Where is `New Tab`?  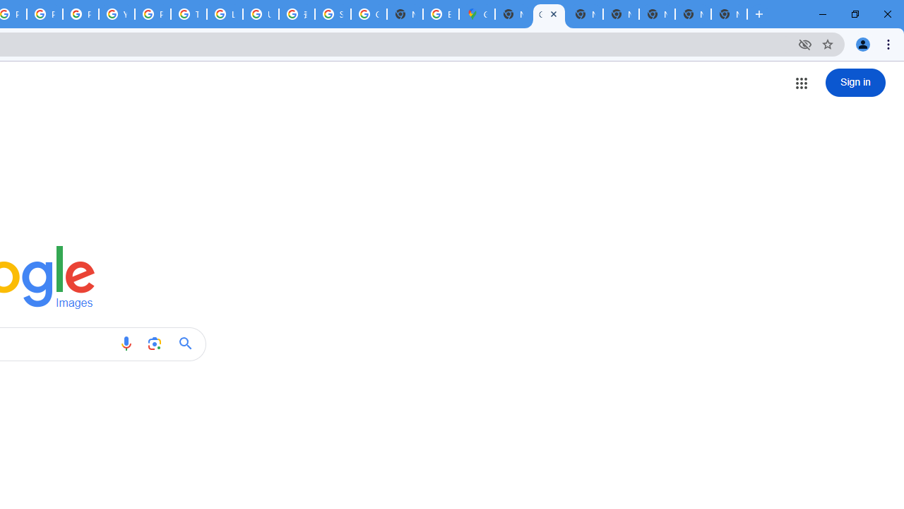 New Tab is located at coordinates (513, 14).